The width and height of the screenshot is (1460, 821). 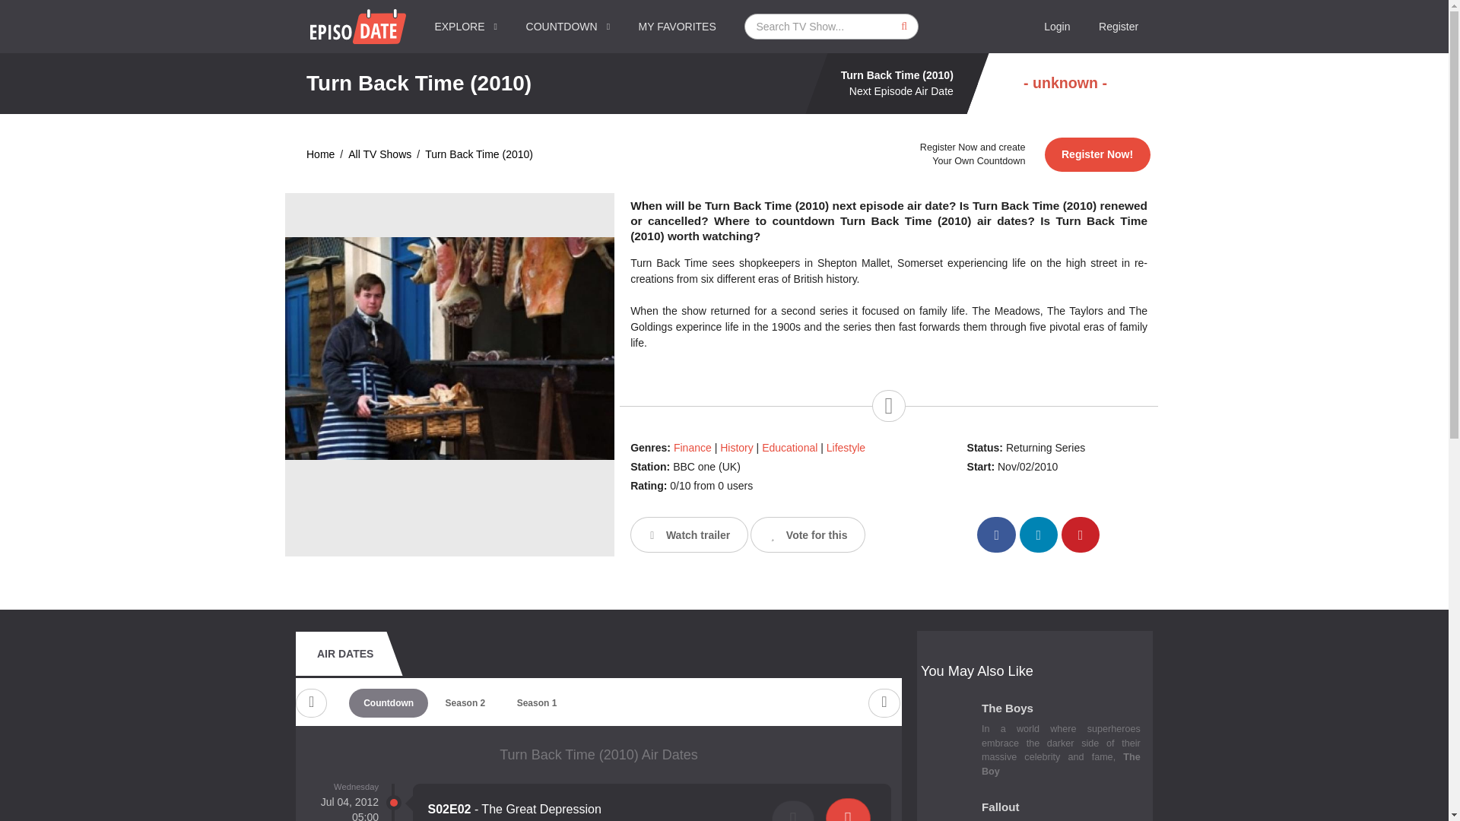 I want to click on Login, so click(x=1057, y=27).